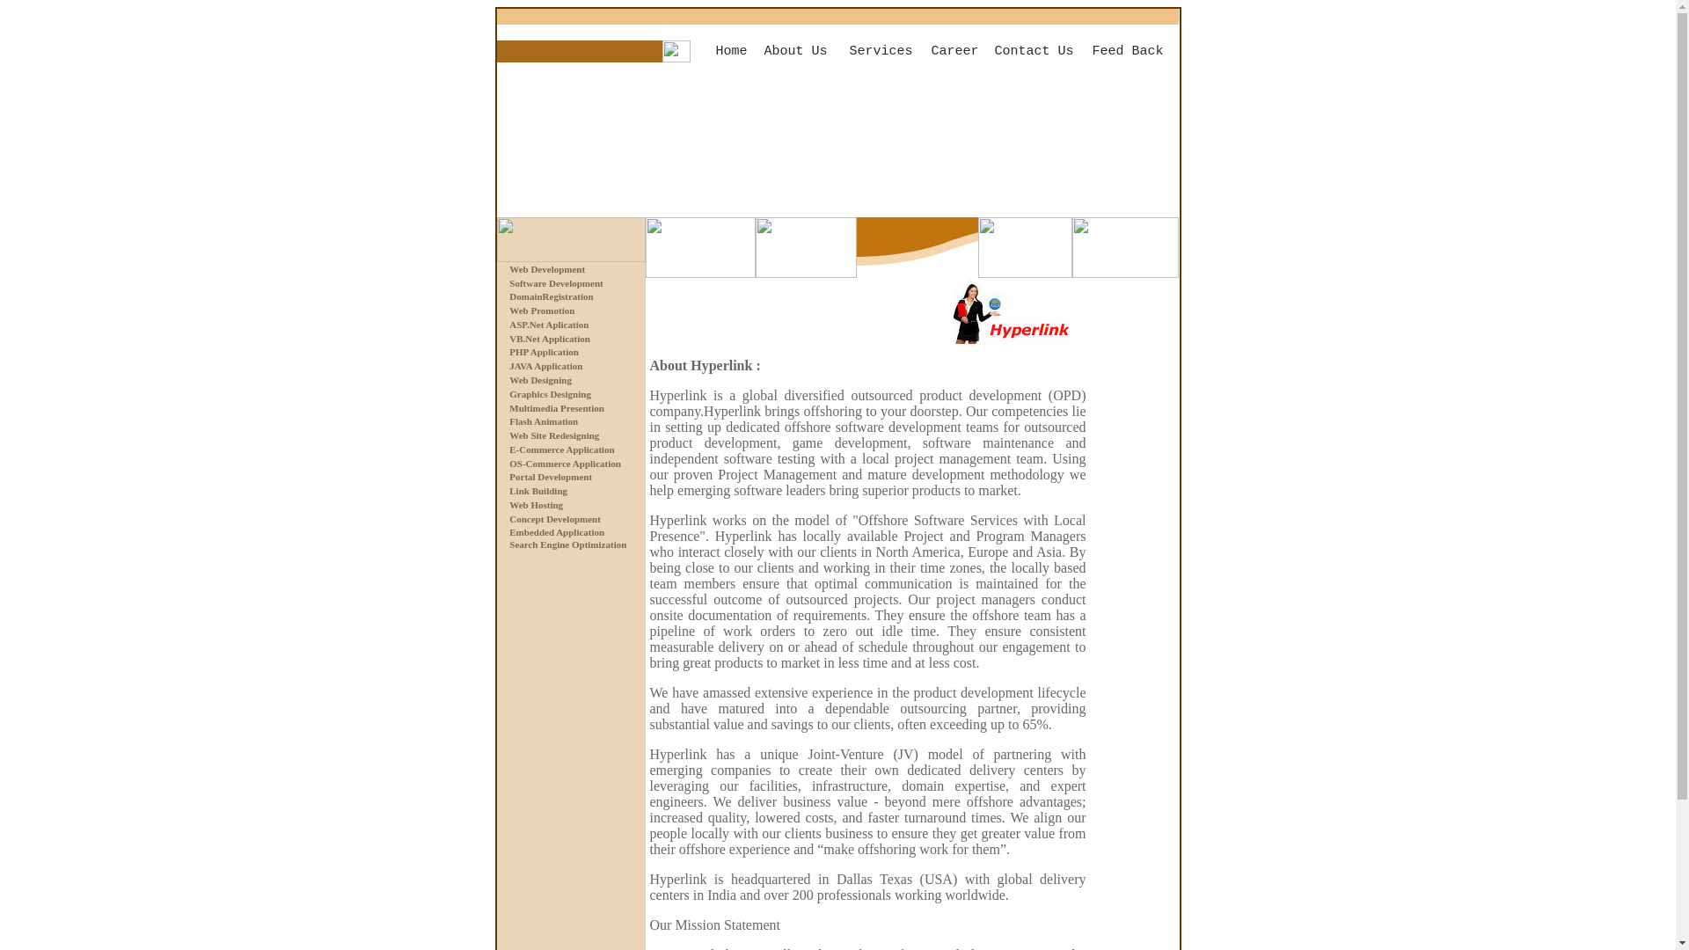 Image resolution: width=1689 pixels, height=950 pixels. I want to click on Career, so click(954, 51).